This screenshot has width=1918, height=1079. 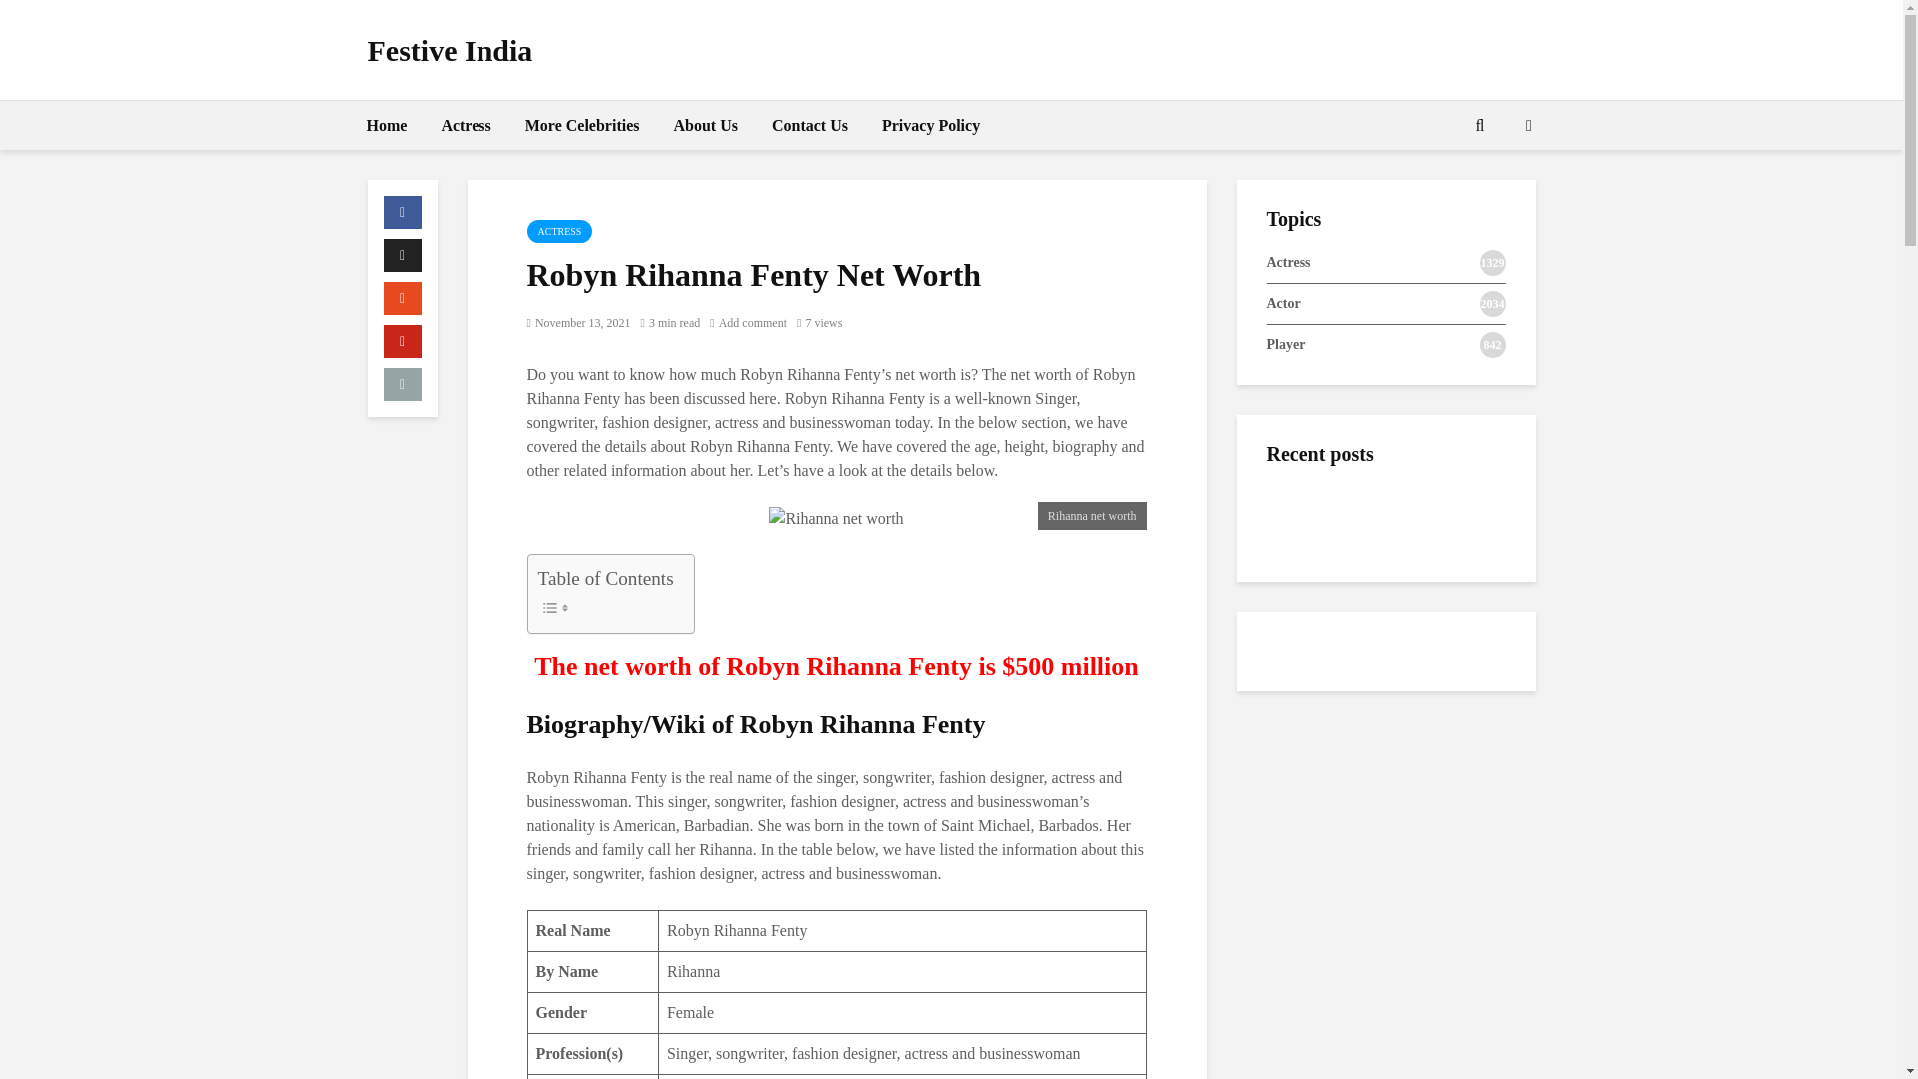 I want to click on Home, so click(x=386, y=126).